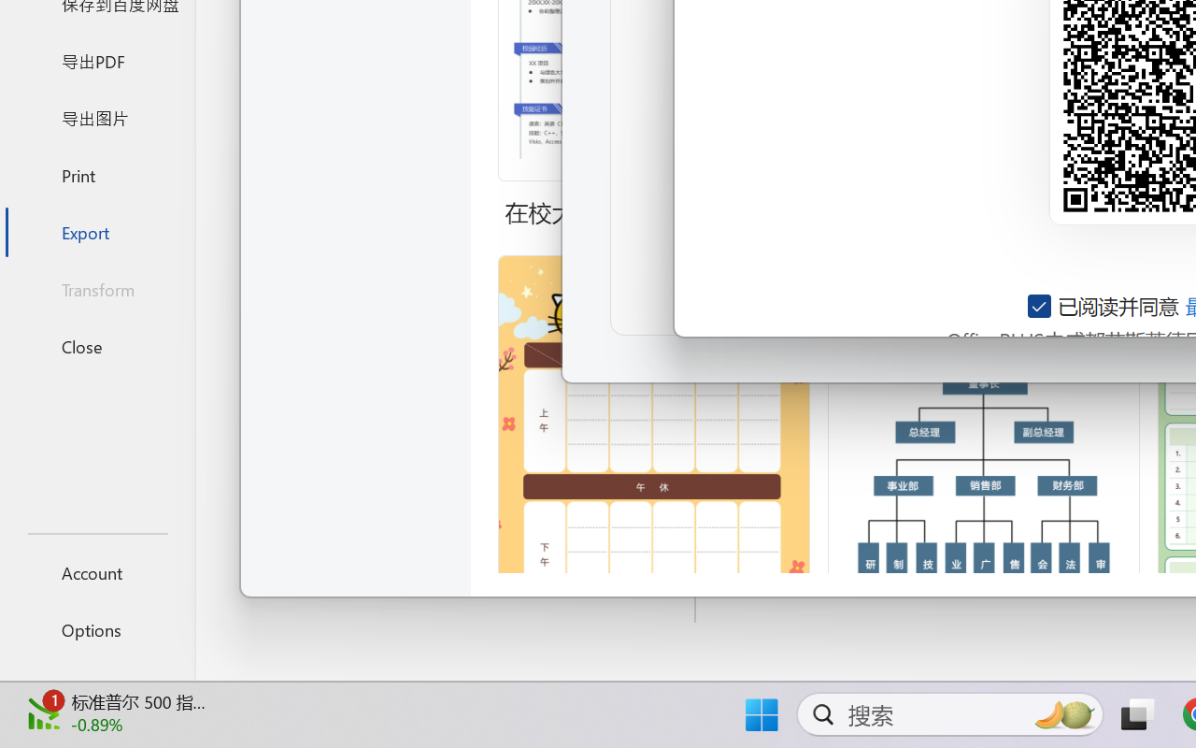 This screenshot has height=748, width=1196. I want to click on Account, so click(97, 572).